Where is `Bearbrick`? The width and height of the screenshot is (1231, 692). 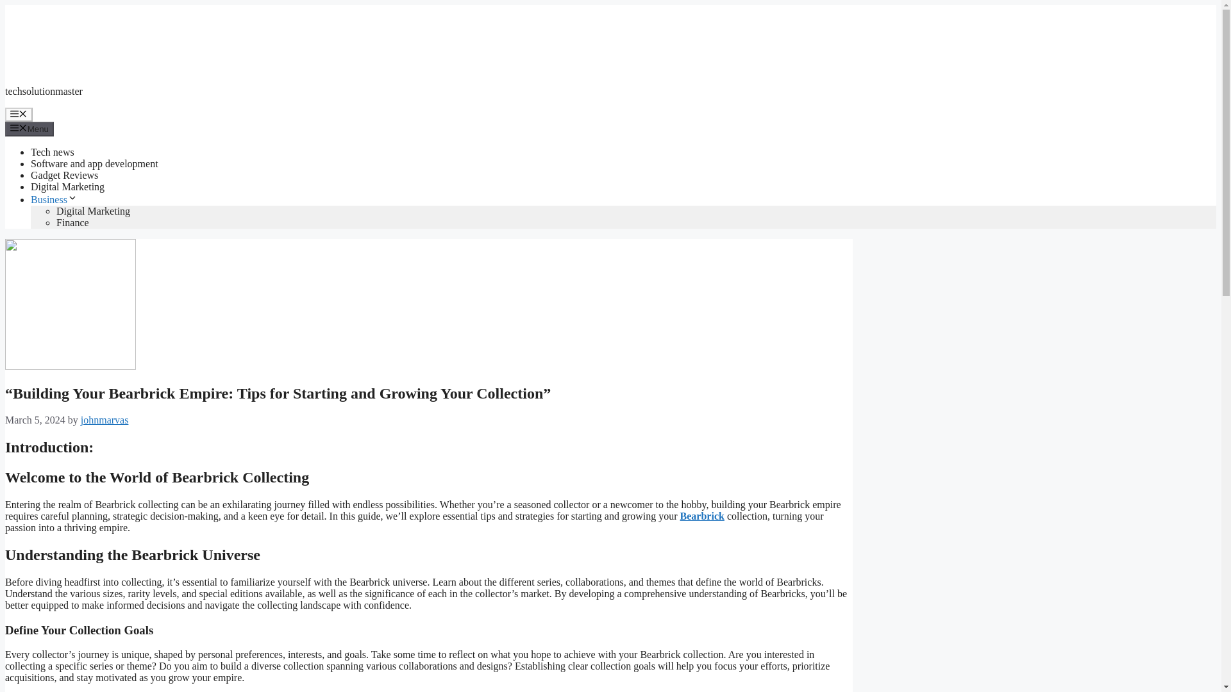
Bearbrick is located at coordinates (703, 516).